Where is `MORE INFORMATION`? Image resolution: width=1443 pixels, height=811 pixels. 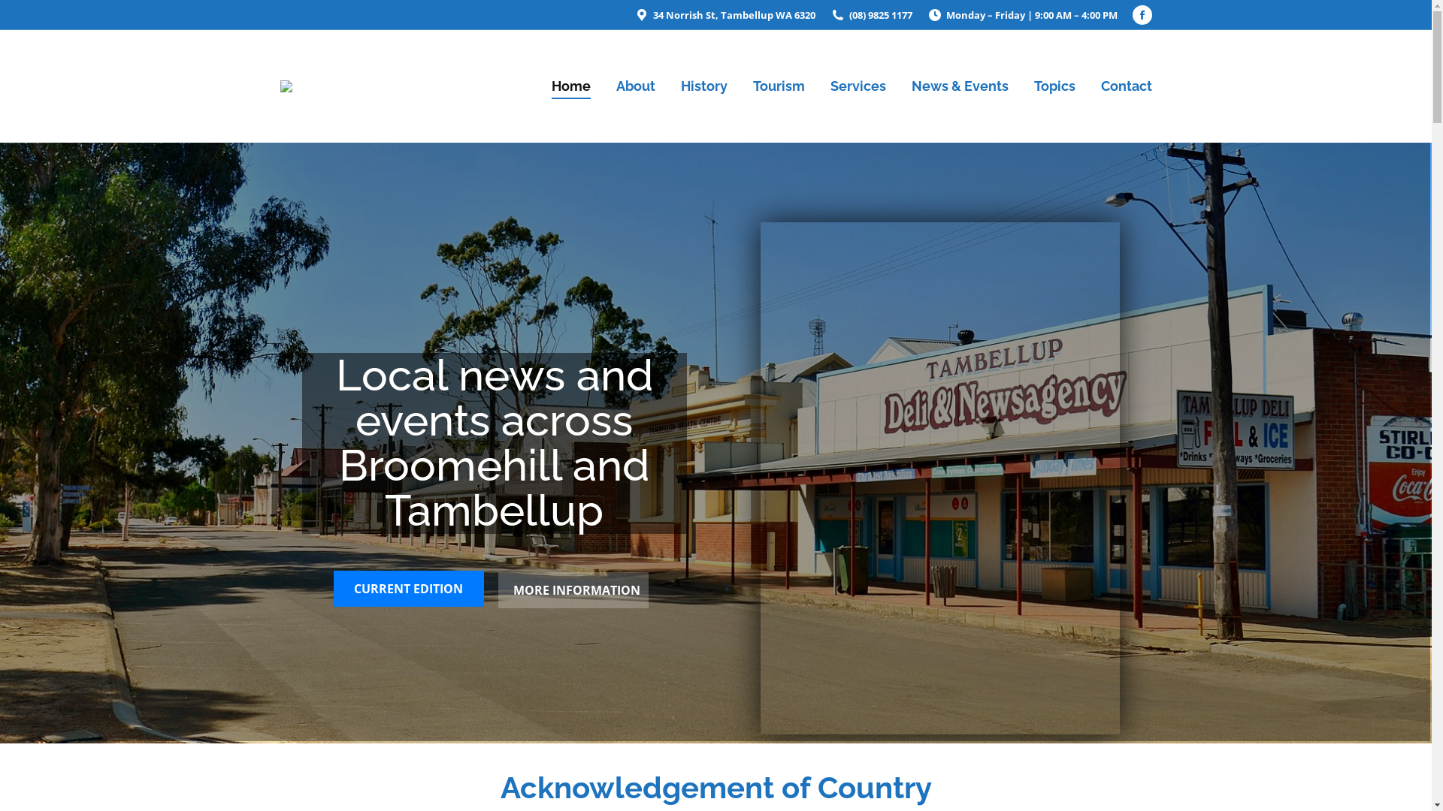
MORE INFORMATION is located at coordinates (573, 590).